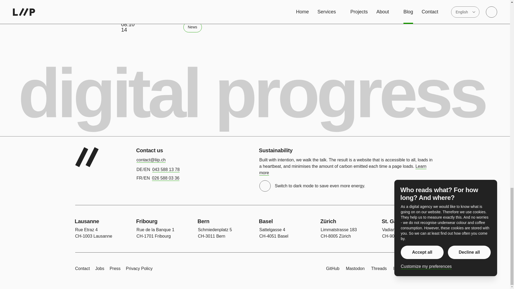 This screenshot has width=514, height=289. What do you see at coordinates (93, 233) in the screenshot?
I see `Directions` at bounding box center [93, 233].